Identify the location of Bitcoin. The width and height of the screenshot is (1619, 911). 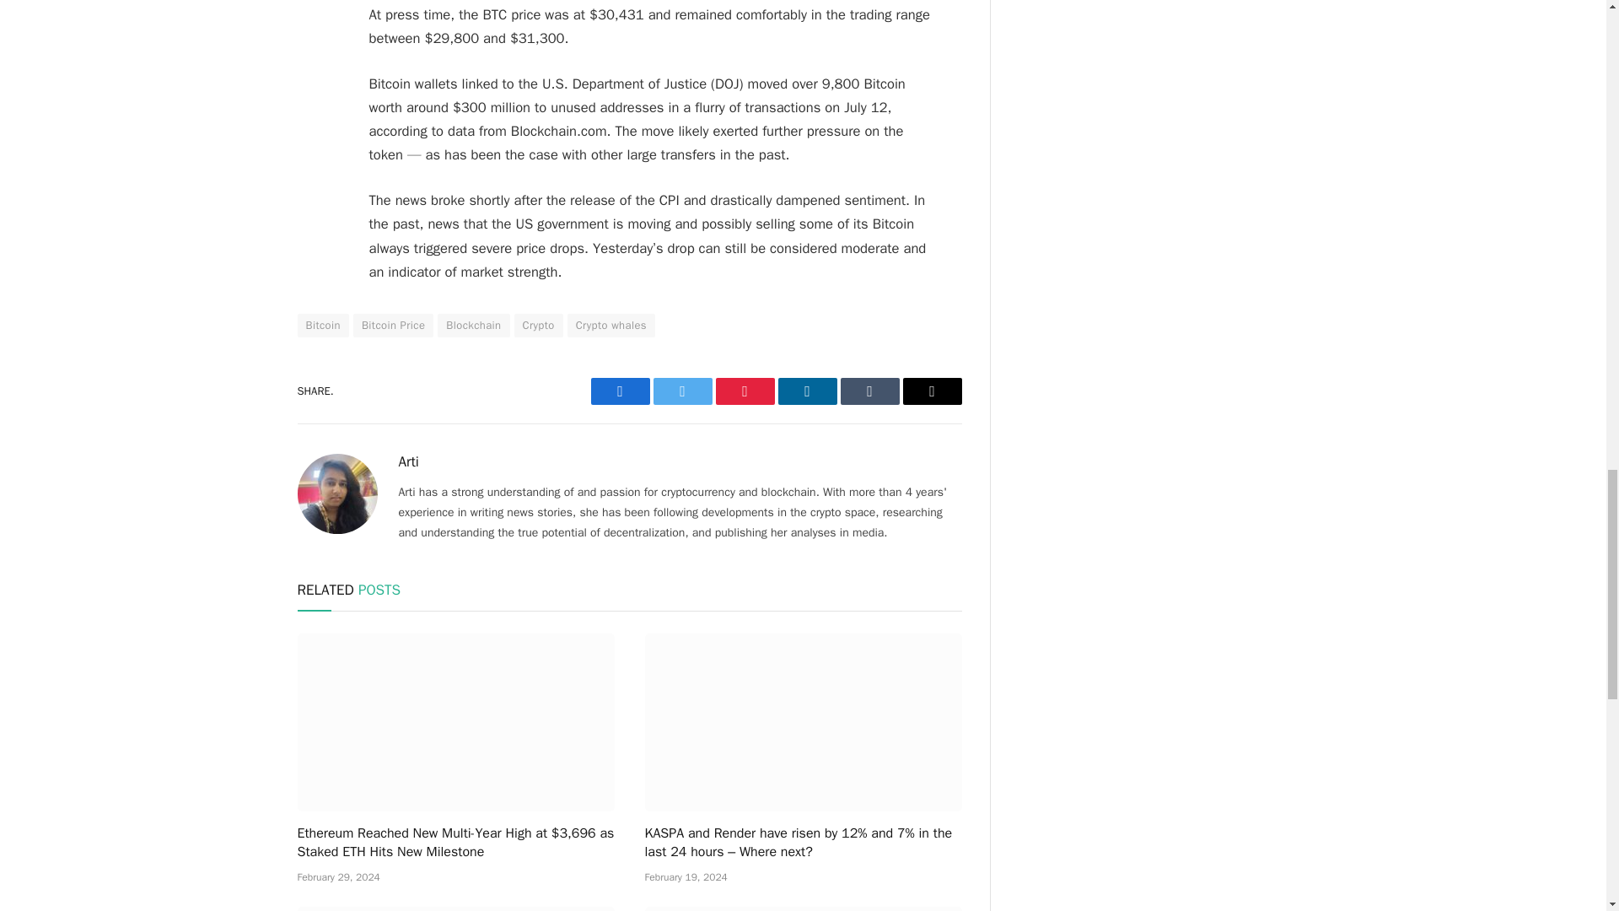
(322, 325).